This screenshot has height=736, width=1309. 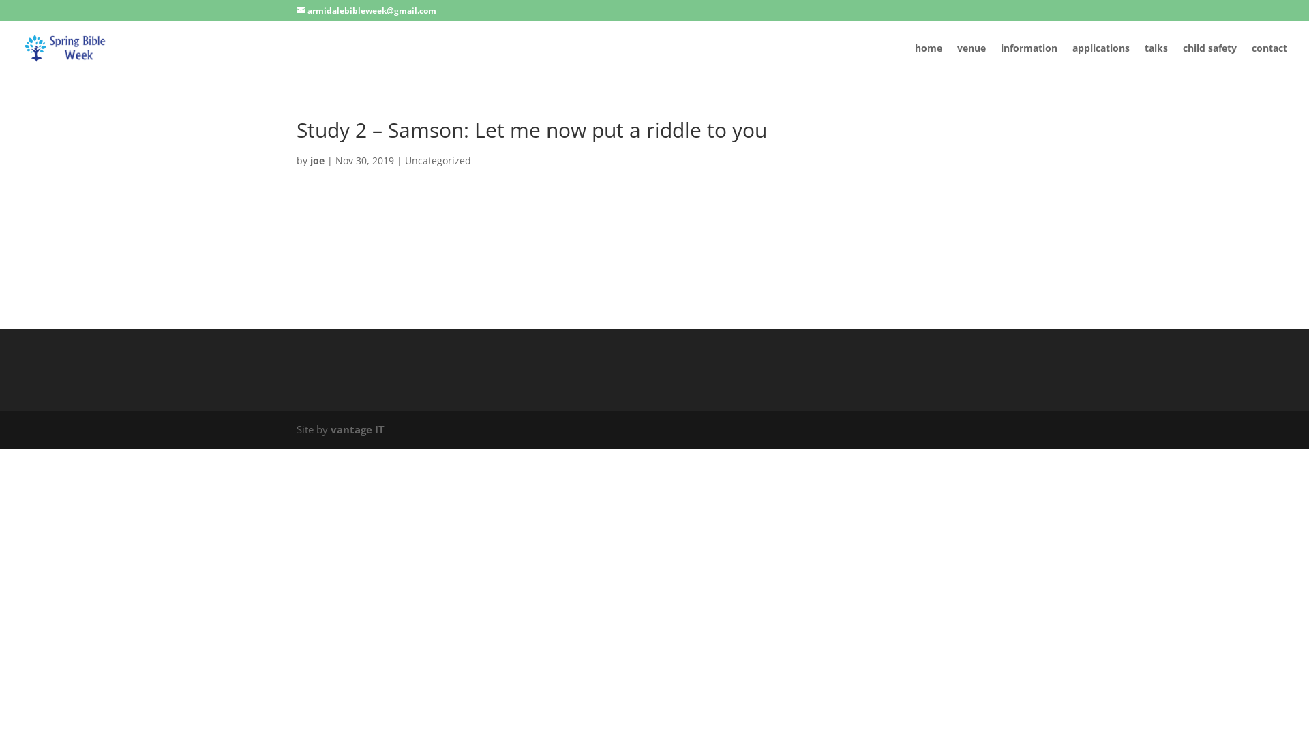 I want to click on vantage IT, so click(x=357, y=429).